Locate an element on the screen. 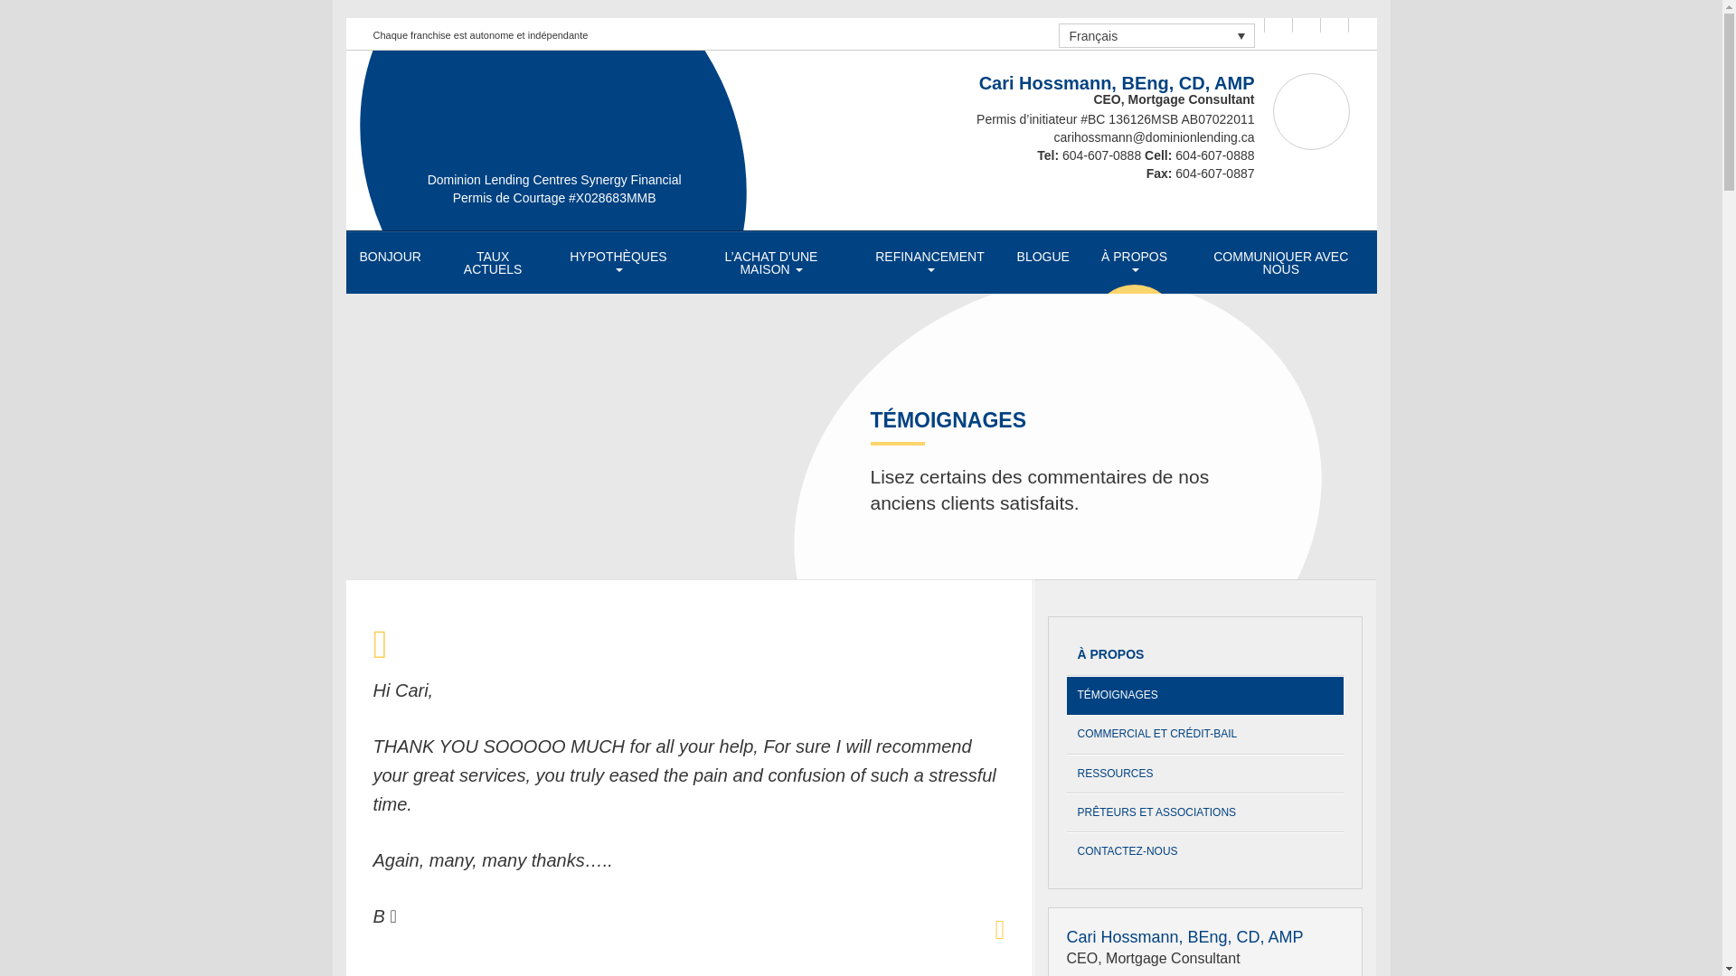 The width and height of the screenshot is (1736, 976). 604-607-0888 is located at coordinates (1101, 155).